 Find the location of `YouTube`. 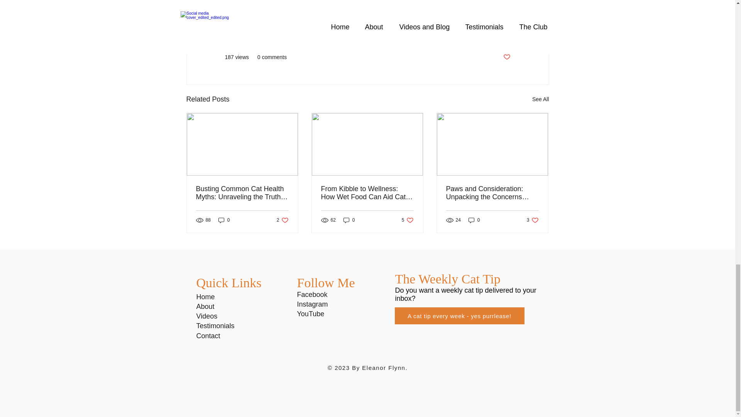

YouTube is located at coordinates (310, 314).